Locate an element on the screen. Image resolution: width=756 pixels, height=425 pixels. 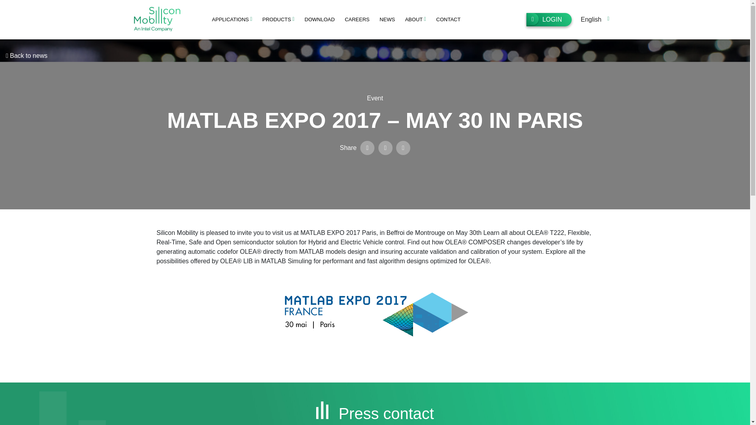
PRODUCTS is located at coordinates (278, 20).